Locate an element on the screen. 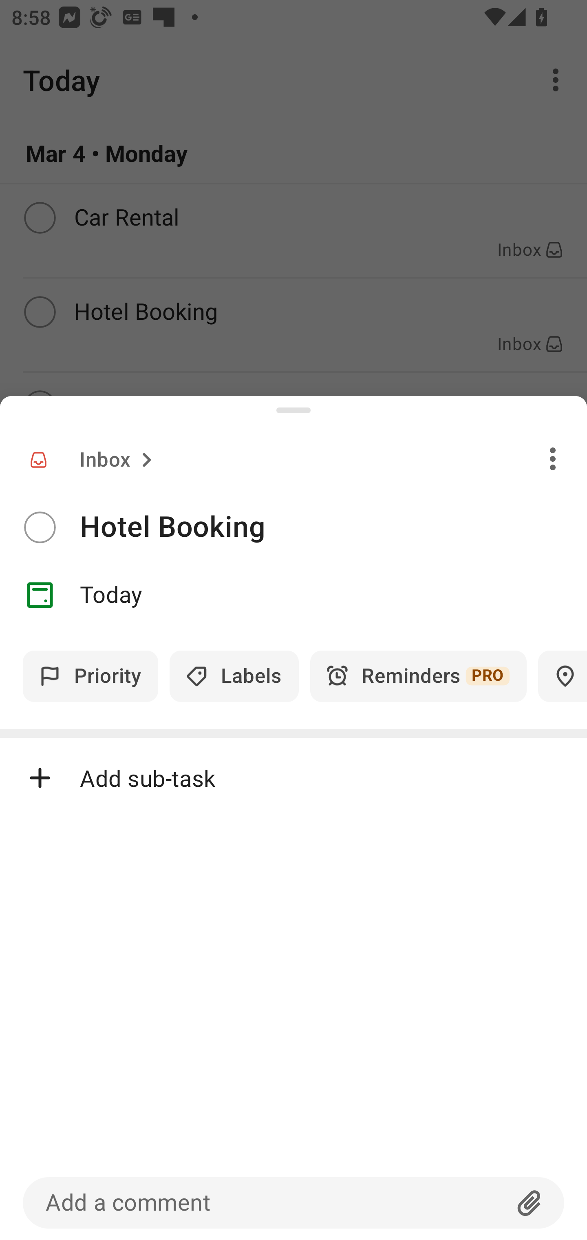 This screenshot has height=1240, width=587. Add a comment Attachment is located at coordinates (293, 1202).